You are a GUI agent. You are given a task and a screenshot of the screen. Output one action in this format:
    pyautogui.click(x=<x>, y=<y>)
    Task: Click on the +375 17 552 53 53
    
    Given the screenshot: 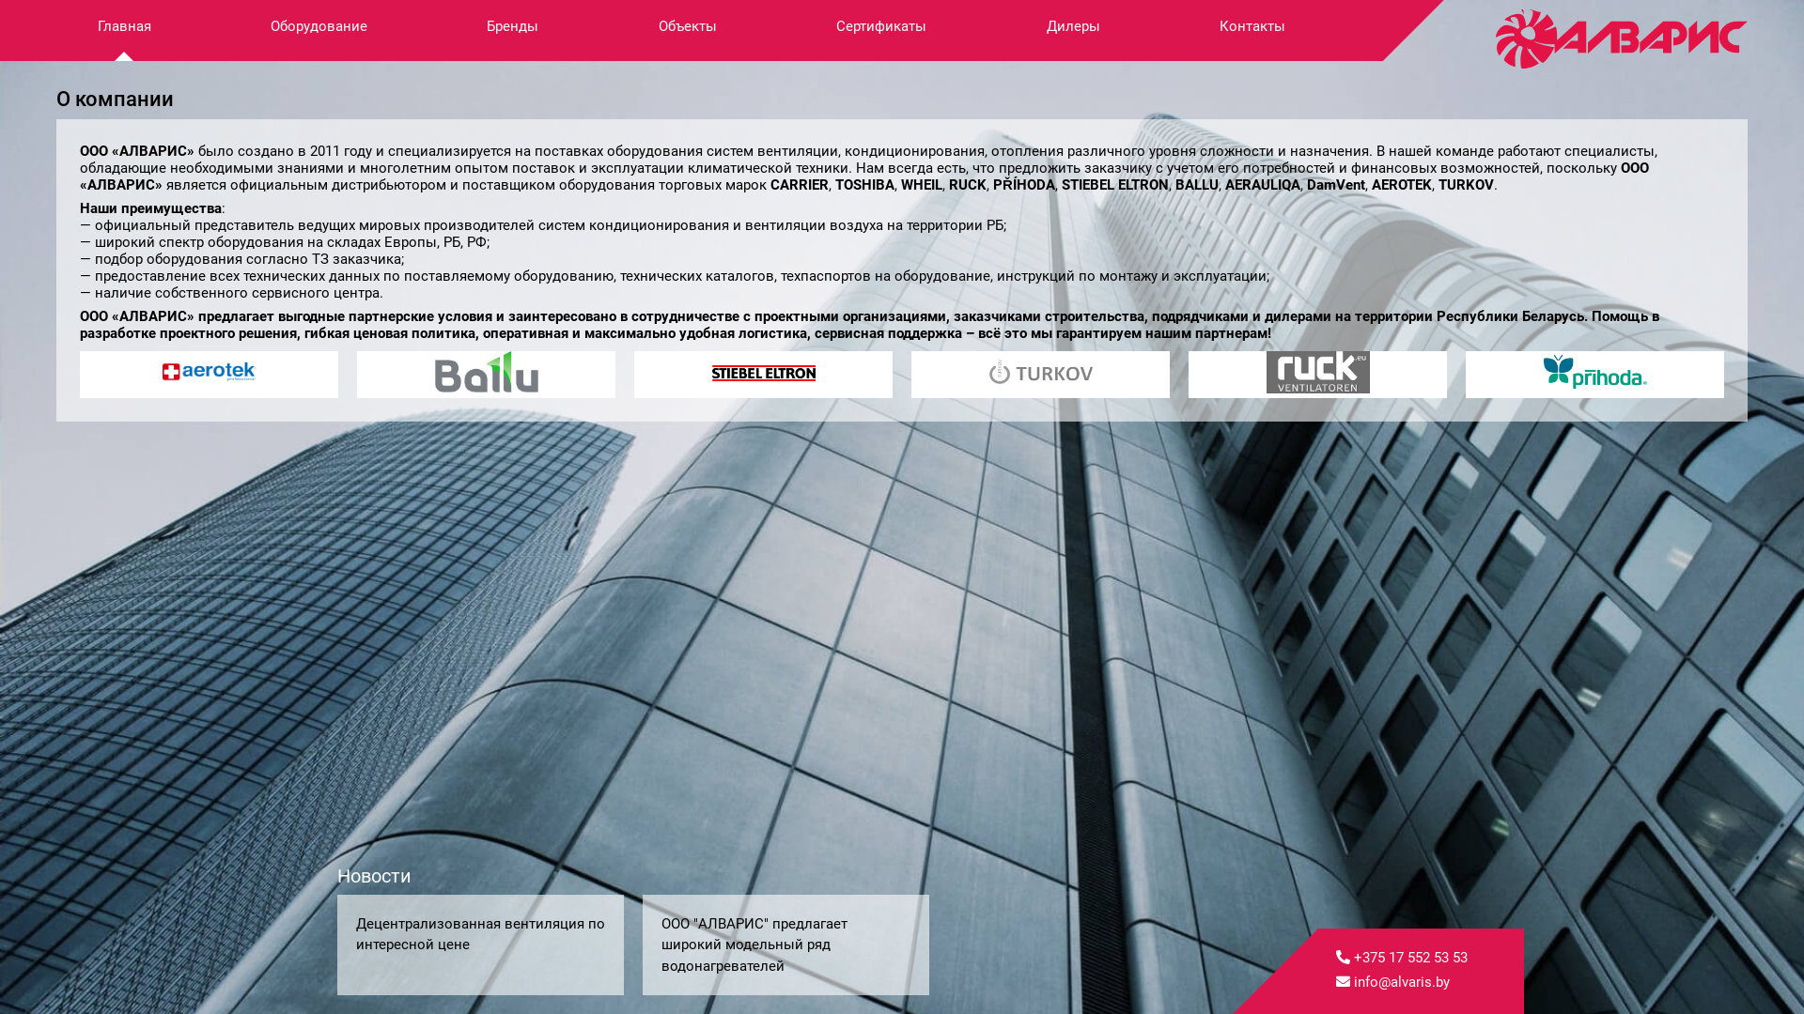 What is the action you would take?
    pyautogui.click(x=1421, y=958)
    